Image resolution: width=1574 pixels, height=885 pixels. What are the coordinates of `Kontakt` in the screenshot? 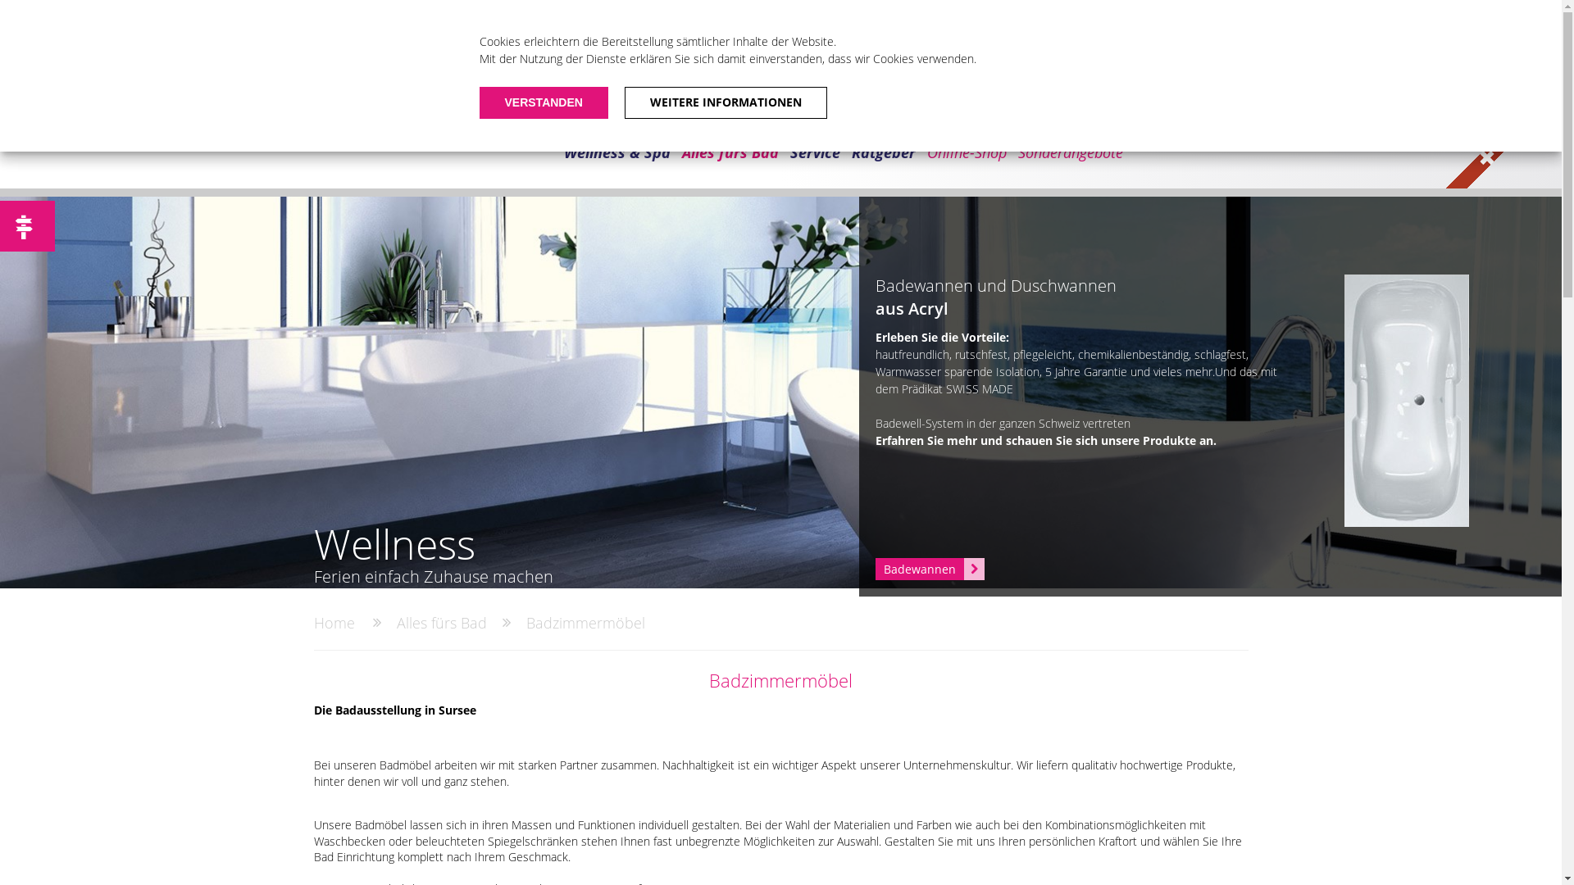 It's located at (1220, 11).